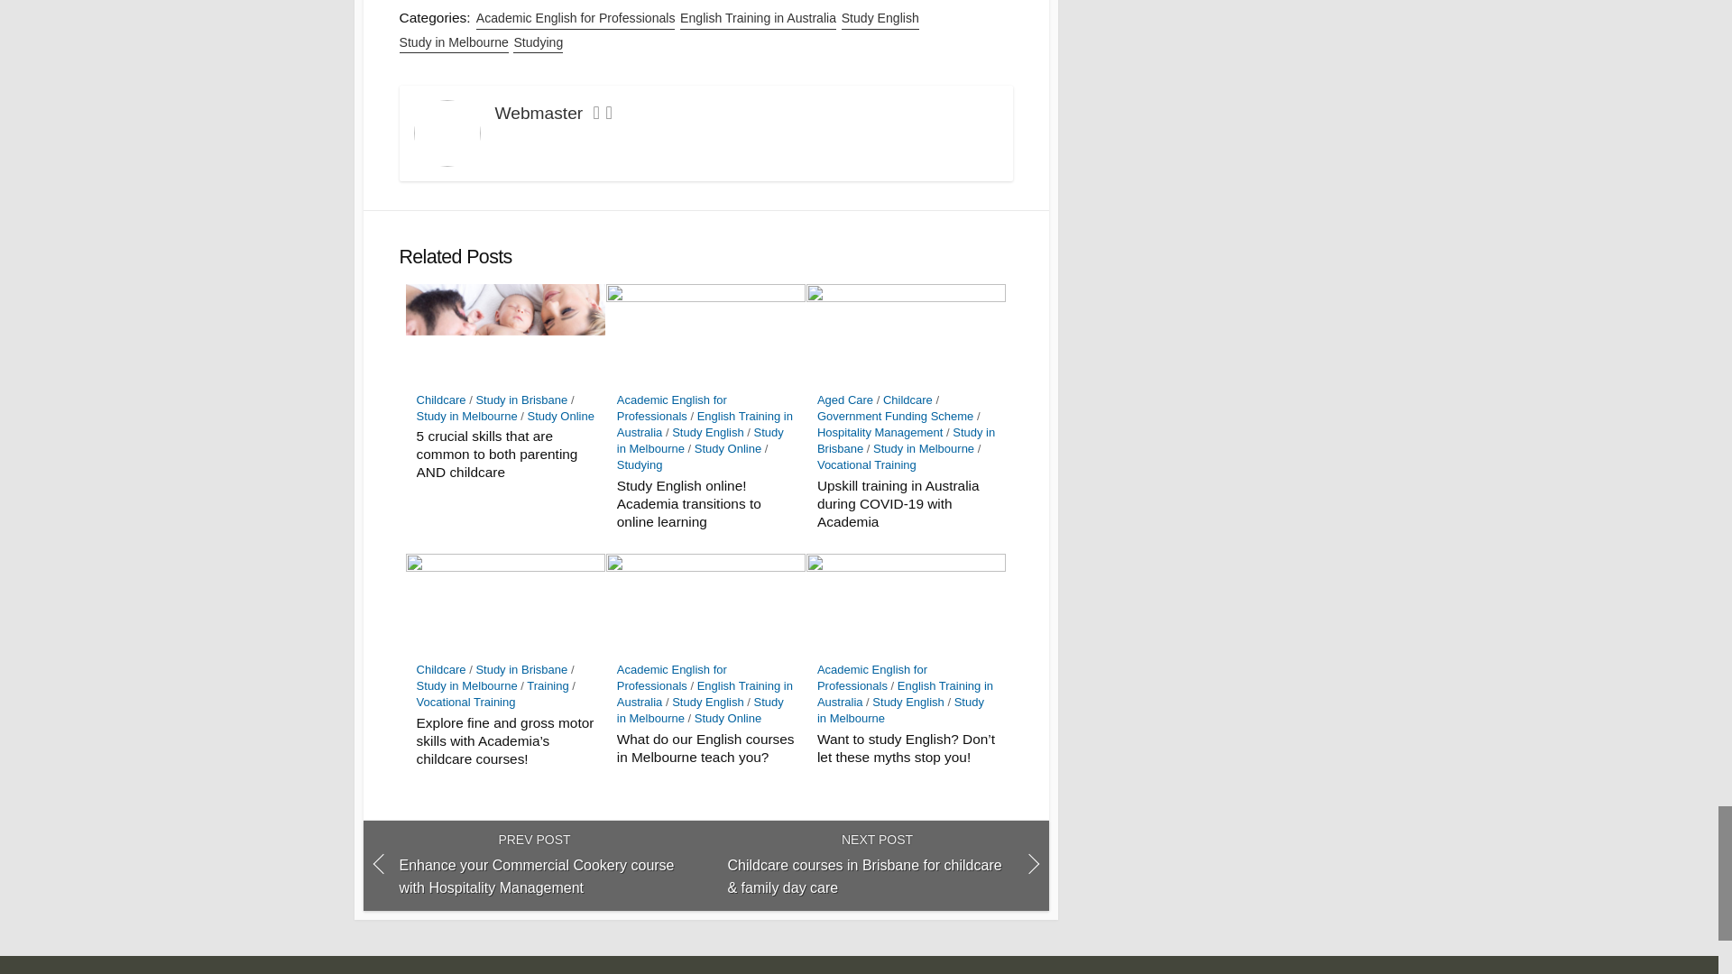  Describe the element at coordinates (880, 18) in the screenshot. I see `Study English` at that location.